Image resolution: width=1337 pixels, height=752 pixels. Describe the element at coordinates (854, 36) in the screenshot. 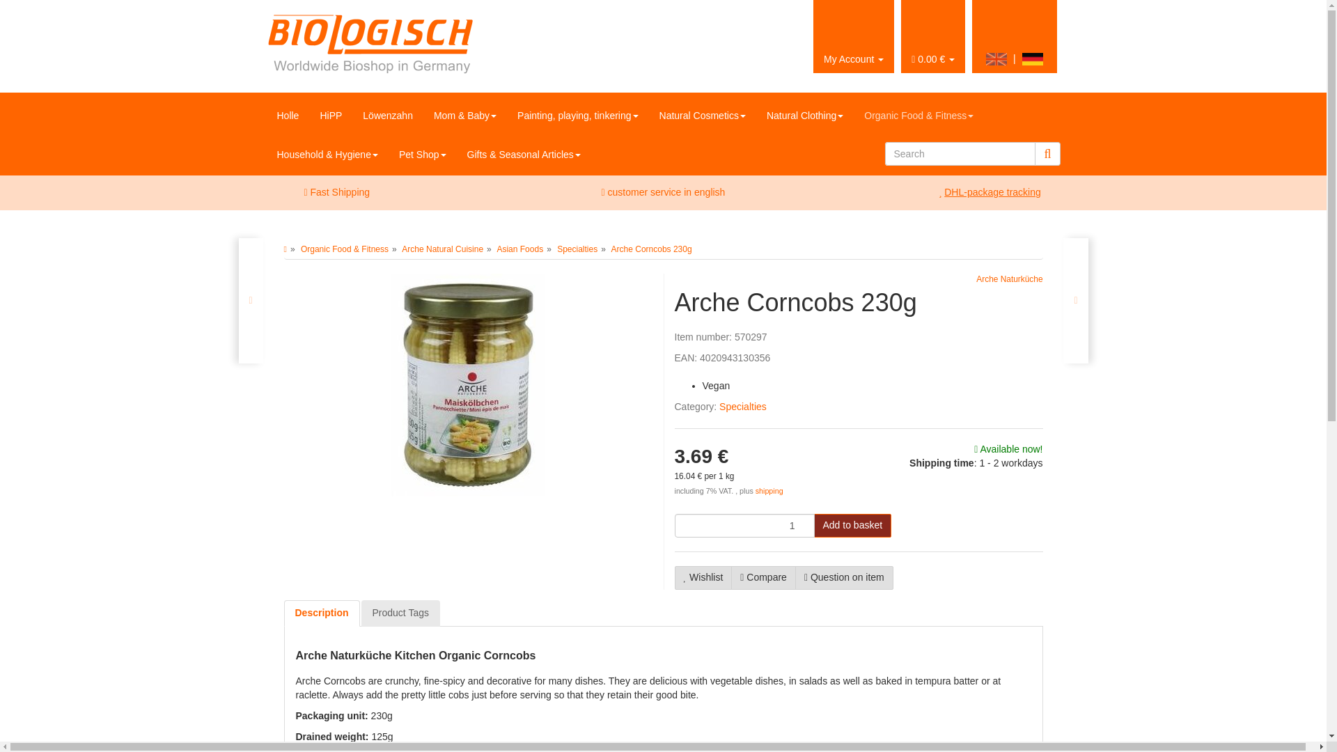

I see `My Account` at that location.